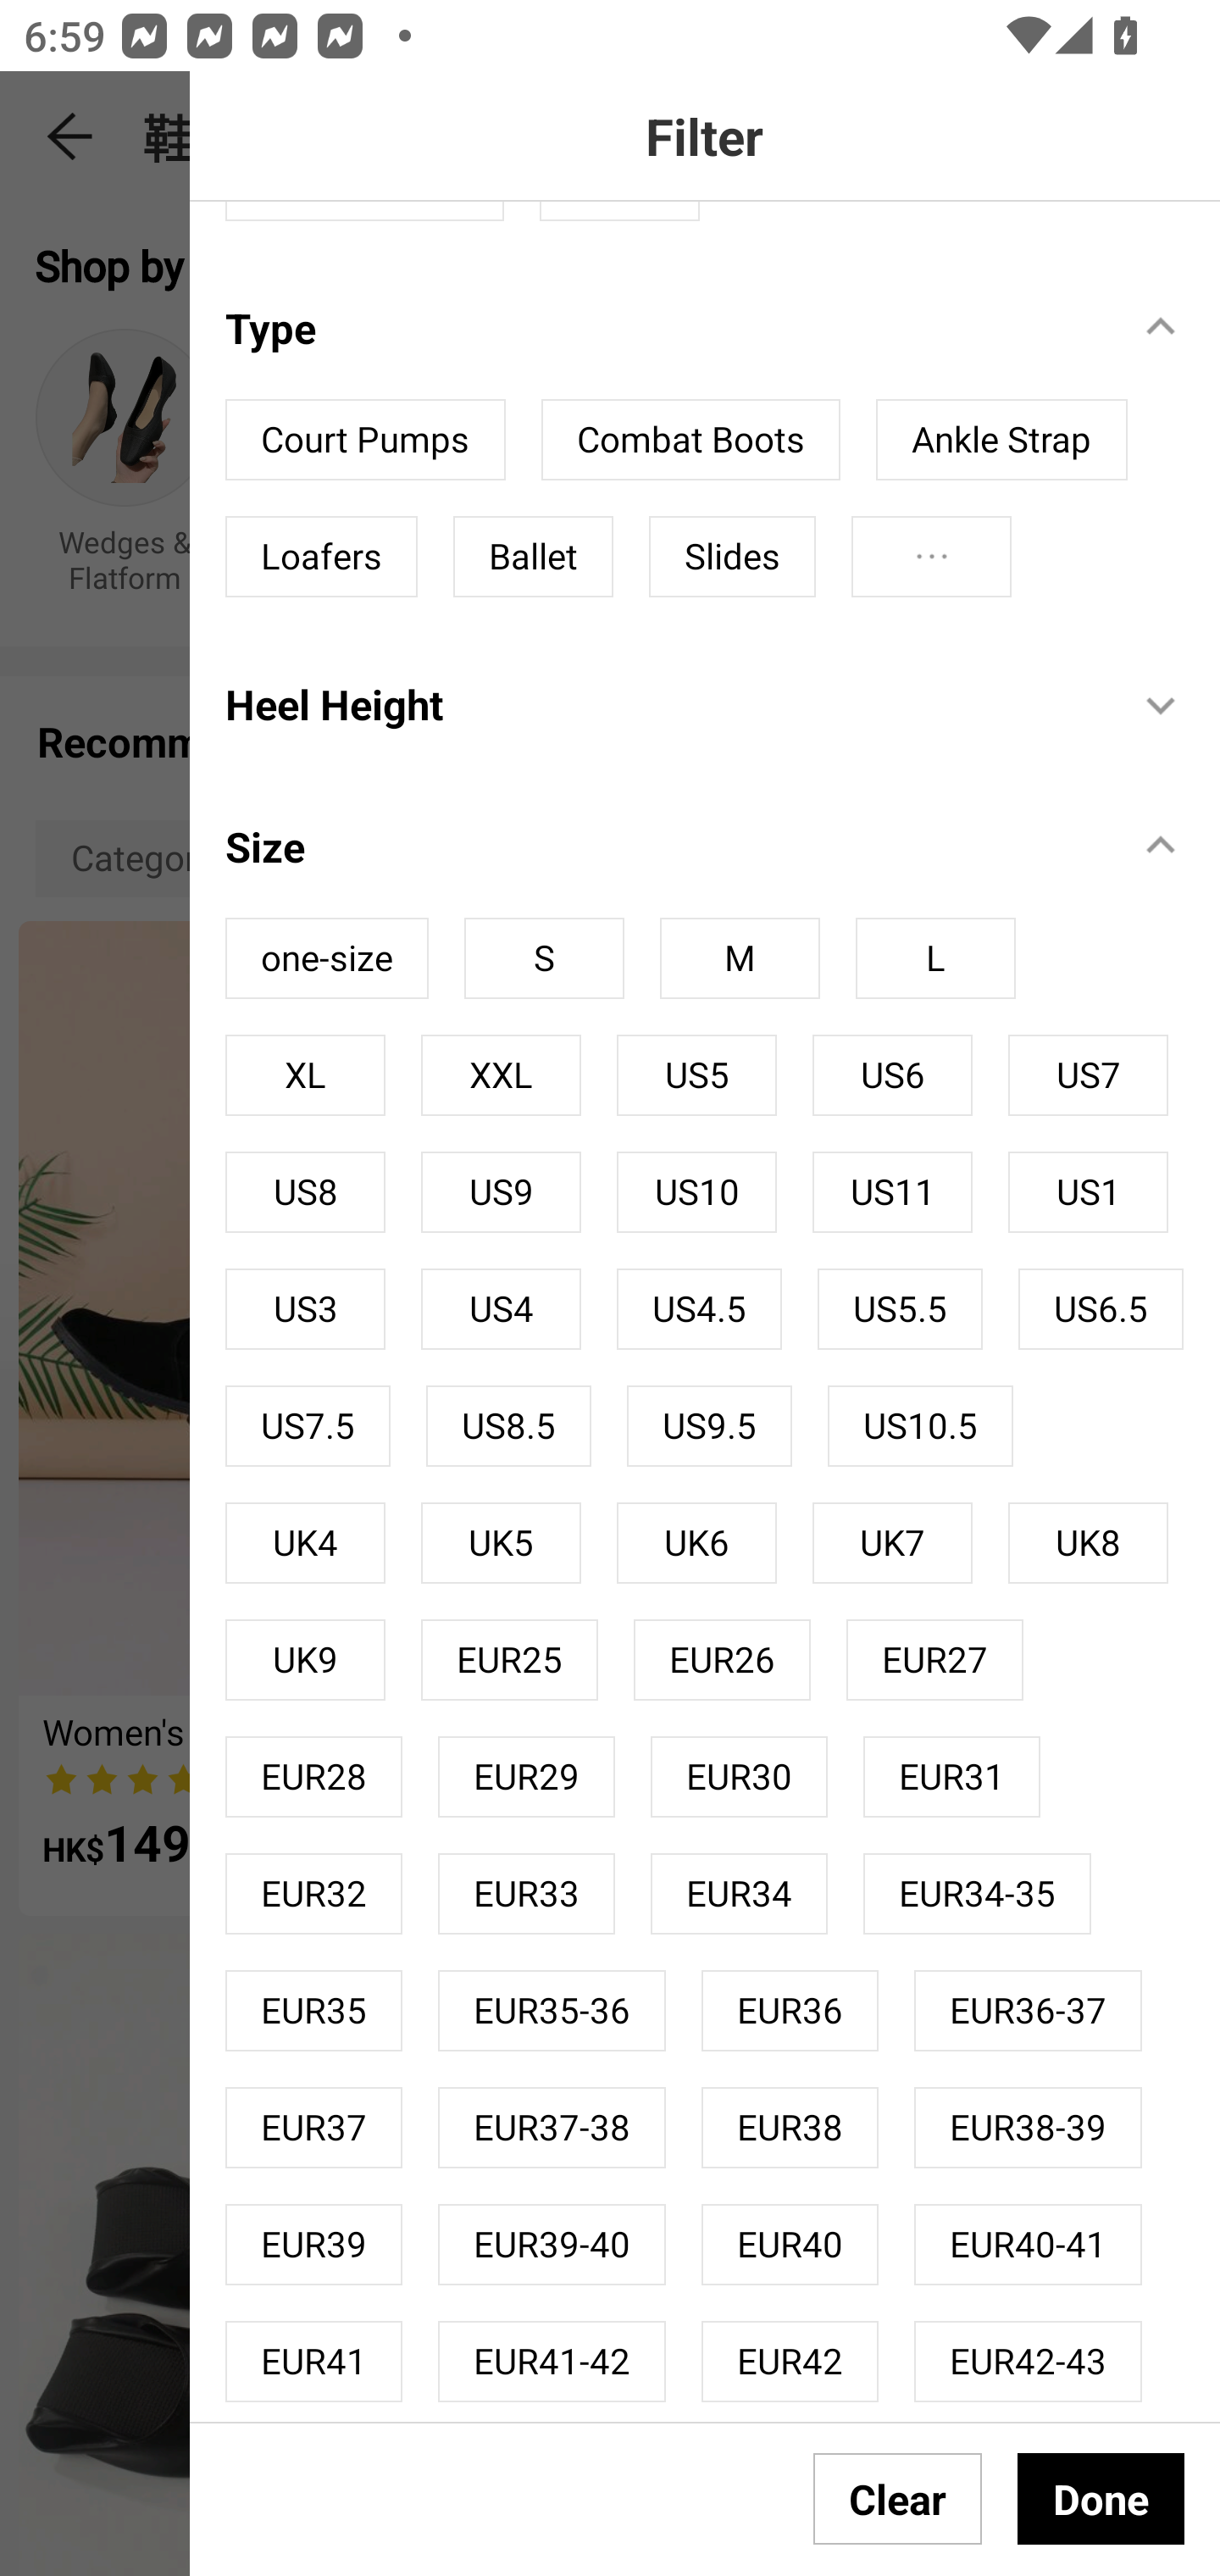 Image resolution: width=1220 pixels, height=2576 pixels. What do you see at coordinates (696, 1192) in the screenshot?
I see `US10` at bounding box center [696, 1192].